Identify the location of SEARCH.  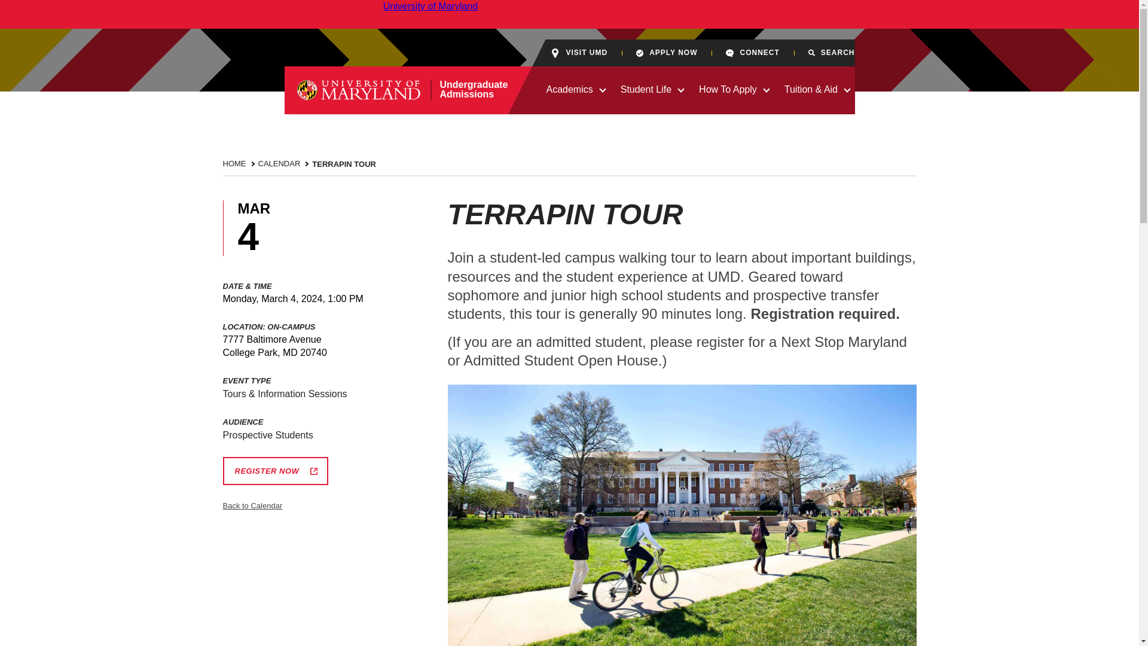
(831, 53).